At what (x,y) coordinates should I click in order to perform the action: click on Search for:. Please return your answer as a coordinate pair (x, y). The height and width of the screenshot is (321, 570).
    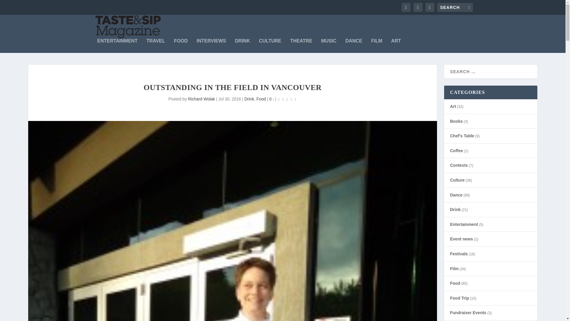
    Looking at the image, I should click on (455, 7).